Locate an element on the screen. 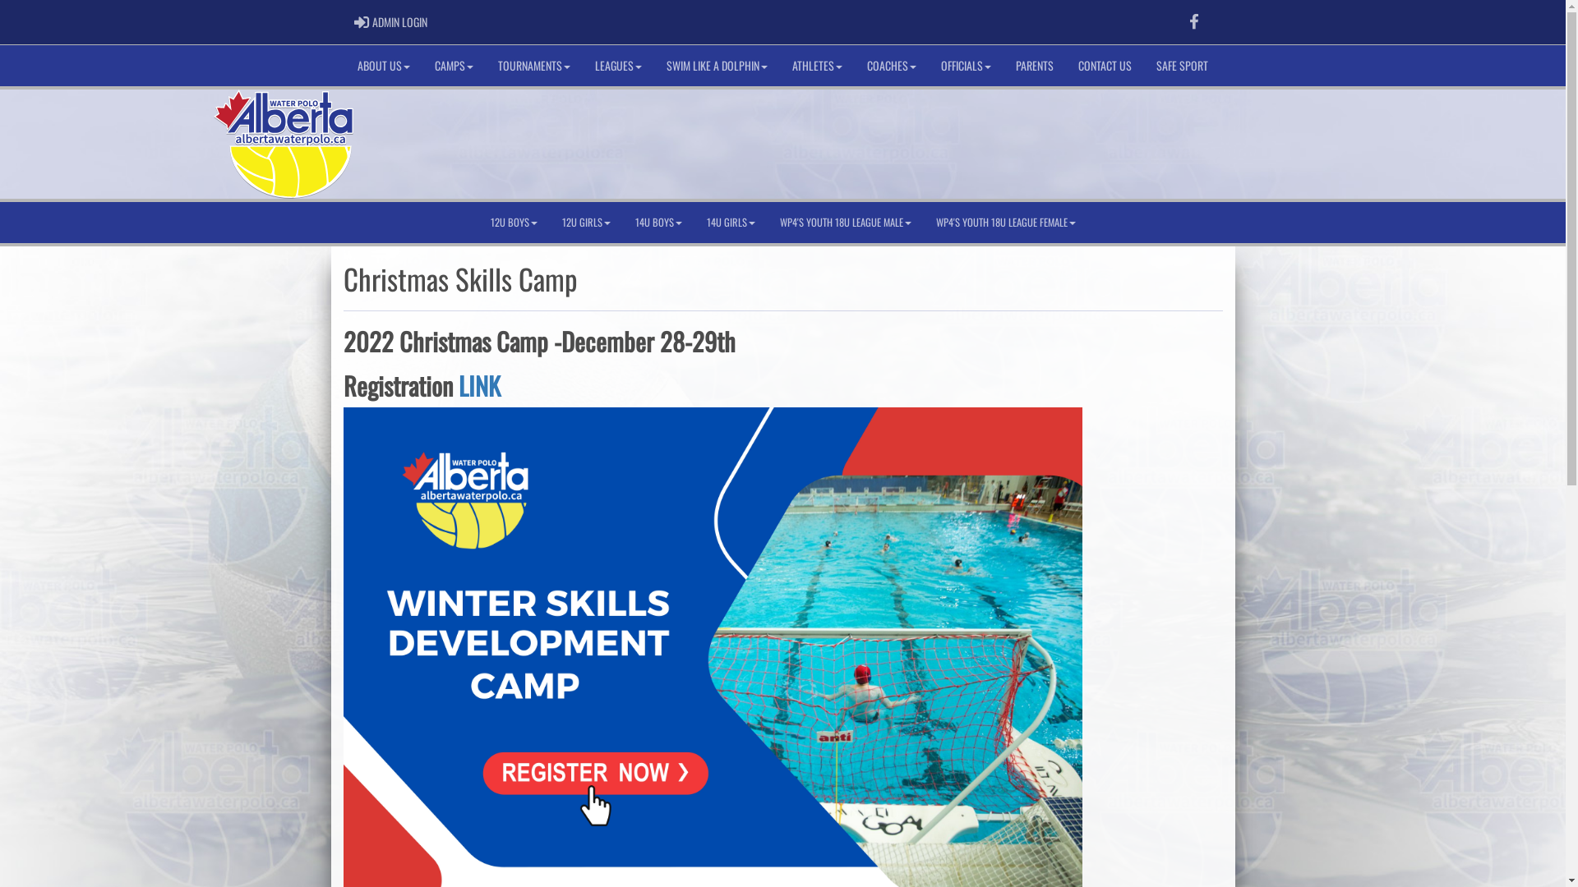 The image size is (1578, 887). SWIM LIKE A DOLPHIN is located at coordinates (717, 66).